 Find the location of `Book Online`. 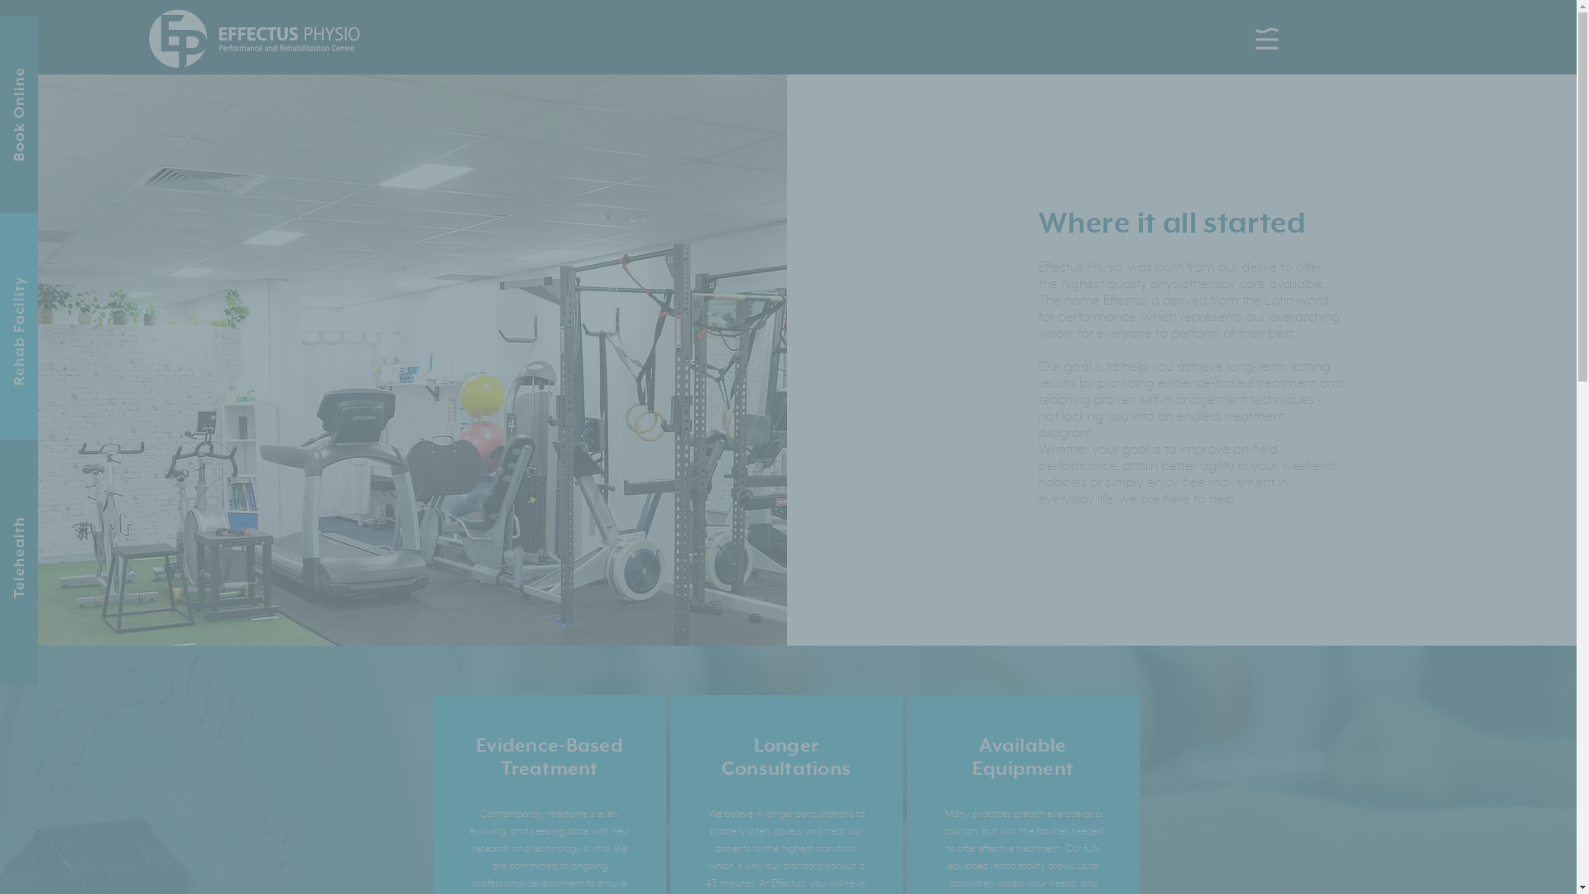

Book Online is located at coordinates (59, 75).